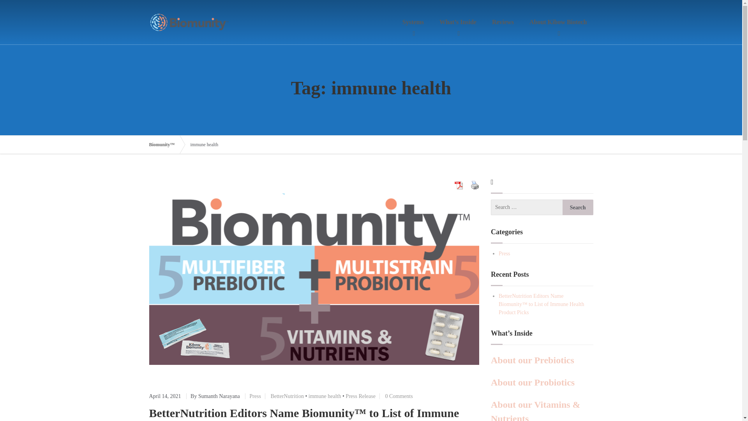  What do you see at coordinates (255, 396) in the screenshot?
I see `Press` at bounding box center [255, 396].